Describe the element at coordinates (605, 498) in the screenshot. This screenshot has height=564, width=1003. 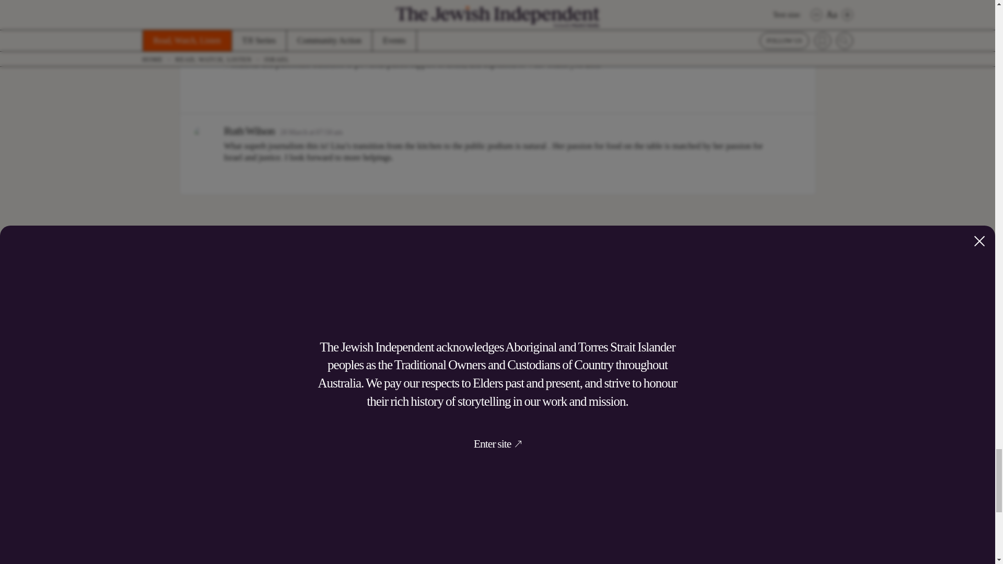
I see `Add to your saved articles` at that location.